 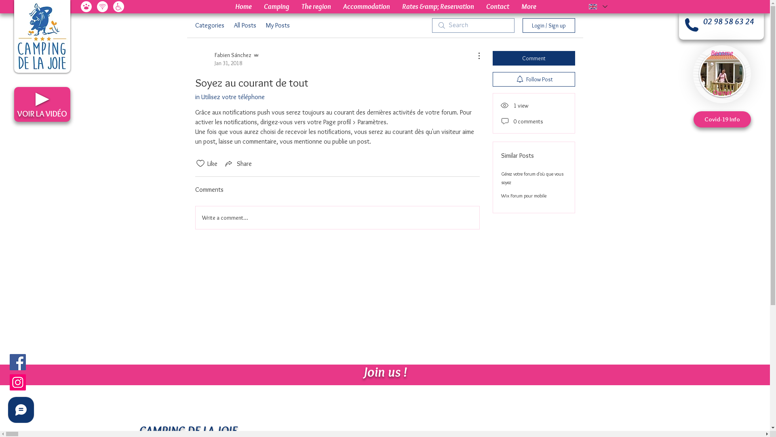 I want to click on Share, so click(x=238, y=163).